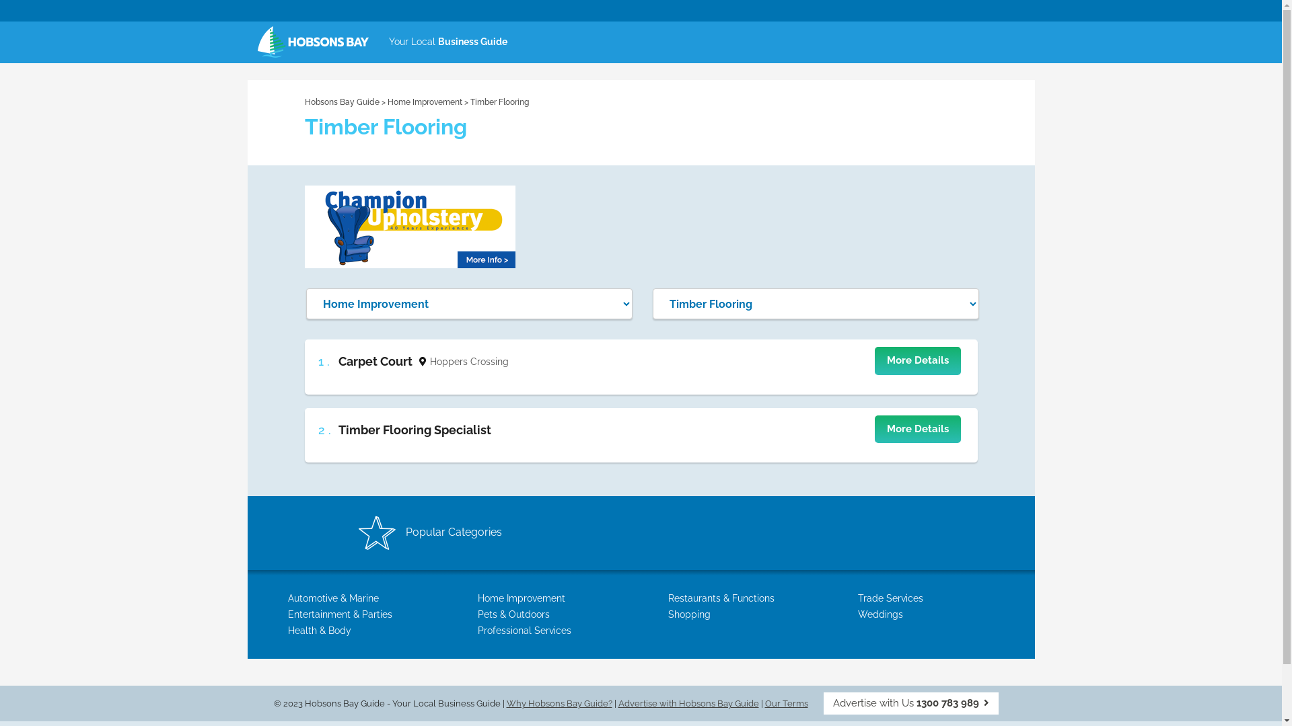 The image size is (1292, 726). What do you see at coordinates (559, 703) in the screenshot?
I see `Why Hobsons Bay Guide?` at bounding box center [559, 703].